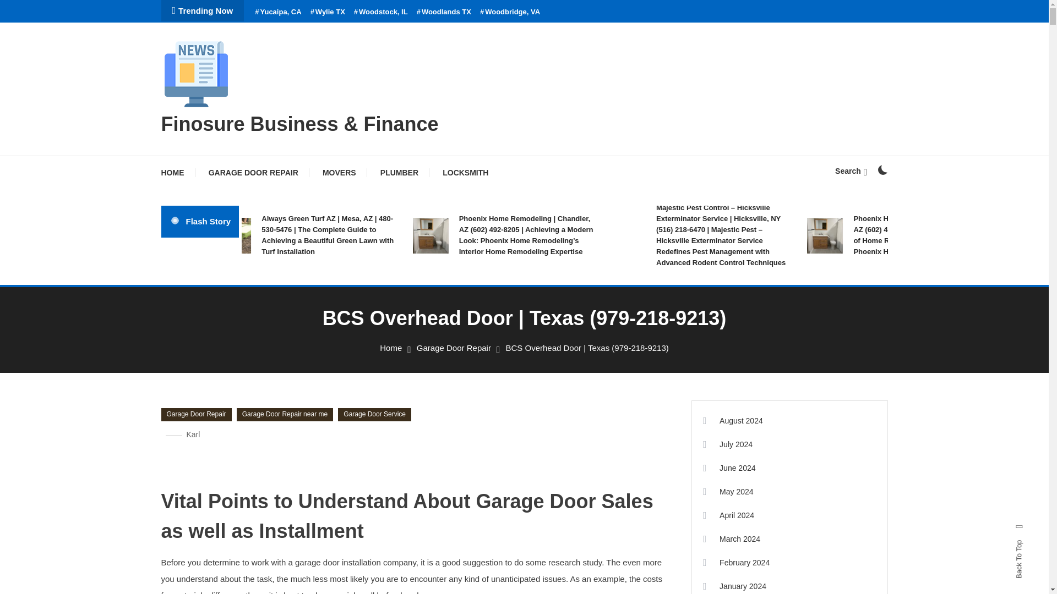  I want to click on Garage Door Service, so click(374, 414).